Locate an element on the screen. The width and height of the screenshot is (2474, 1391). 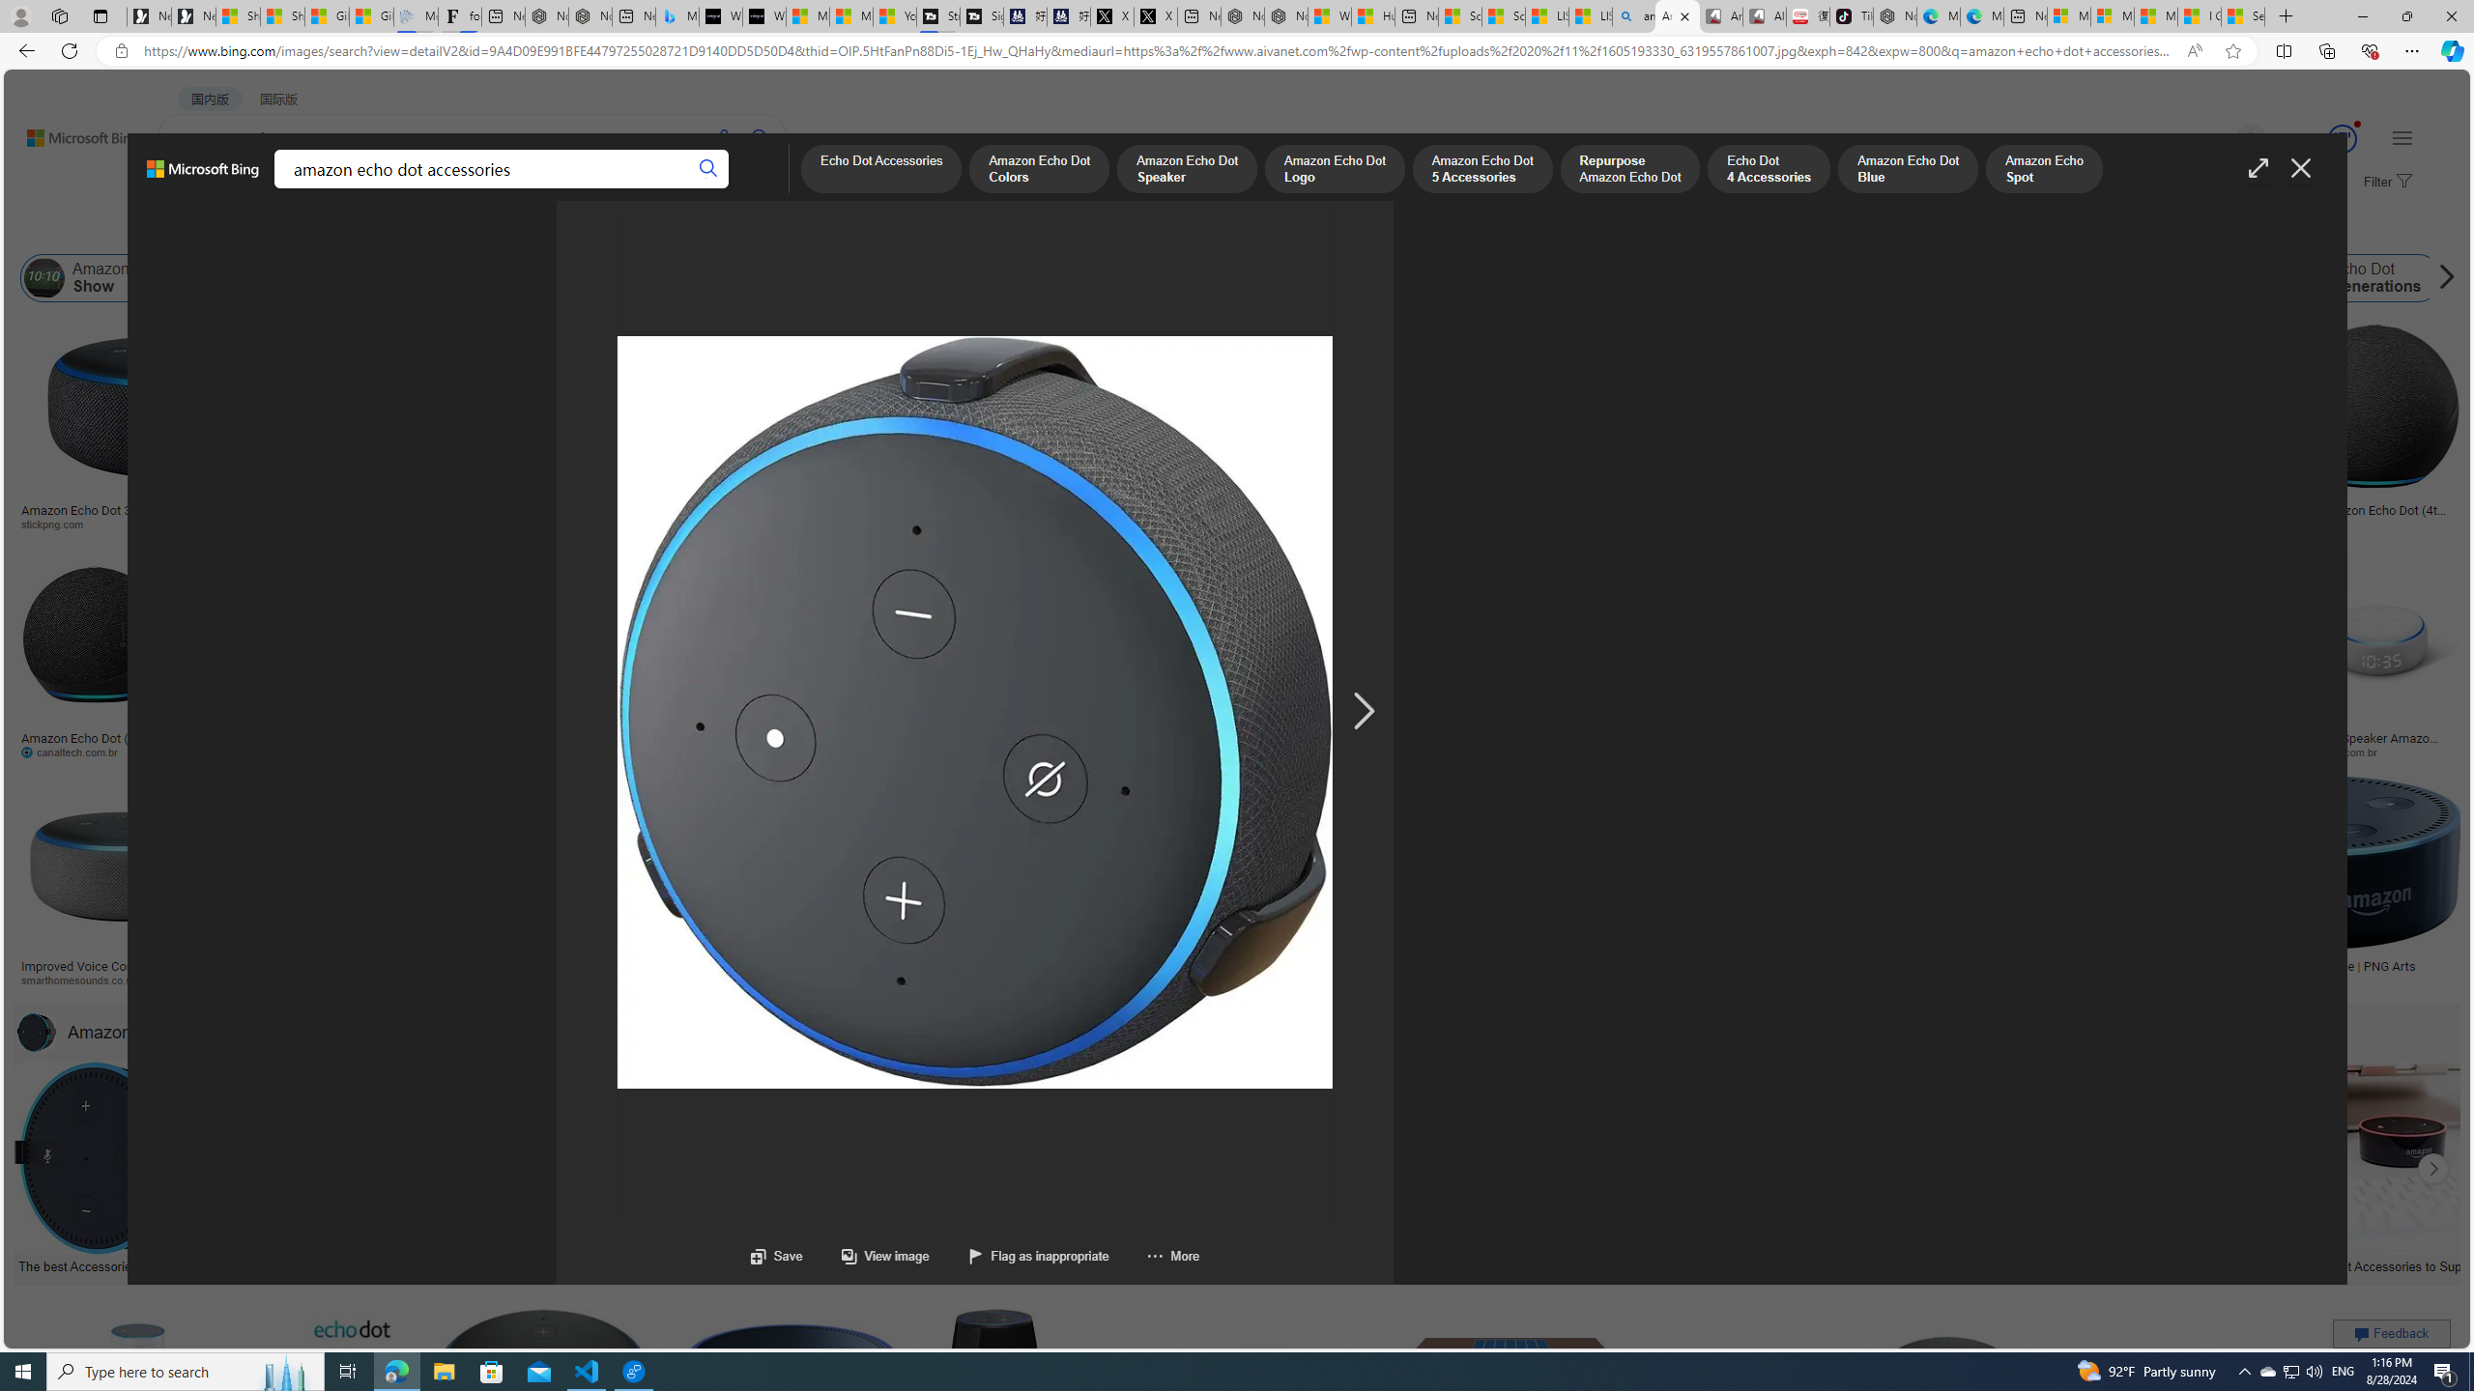
Amazon Echo Dot with Clock is located at coordinates (835, 278).